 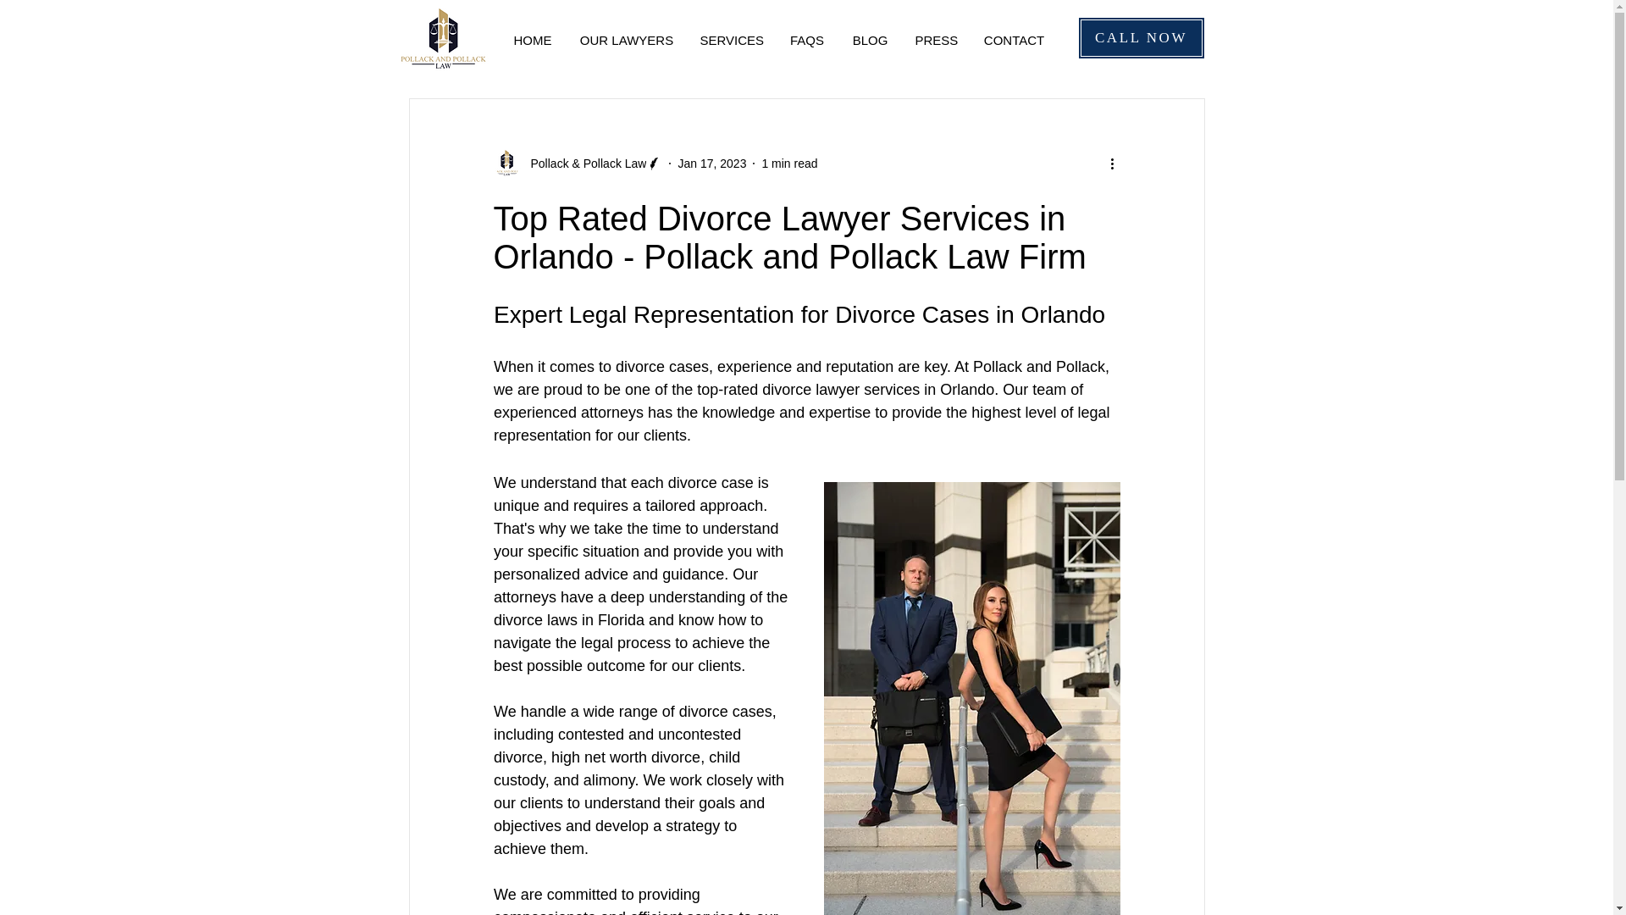 What do you see at coordinates (789, 162) in the screenshot?
I see `1 min read` at bounding box center [789, 162].